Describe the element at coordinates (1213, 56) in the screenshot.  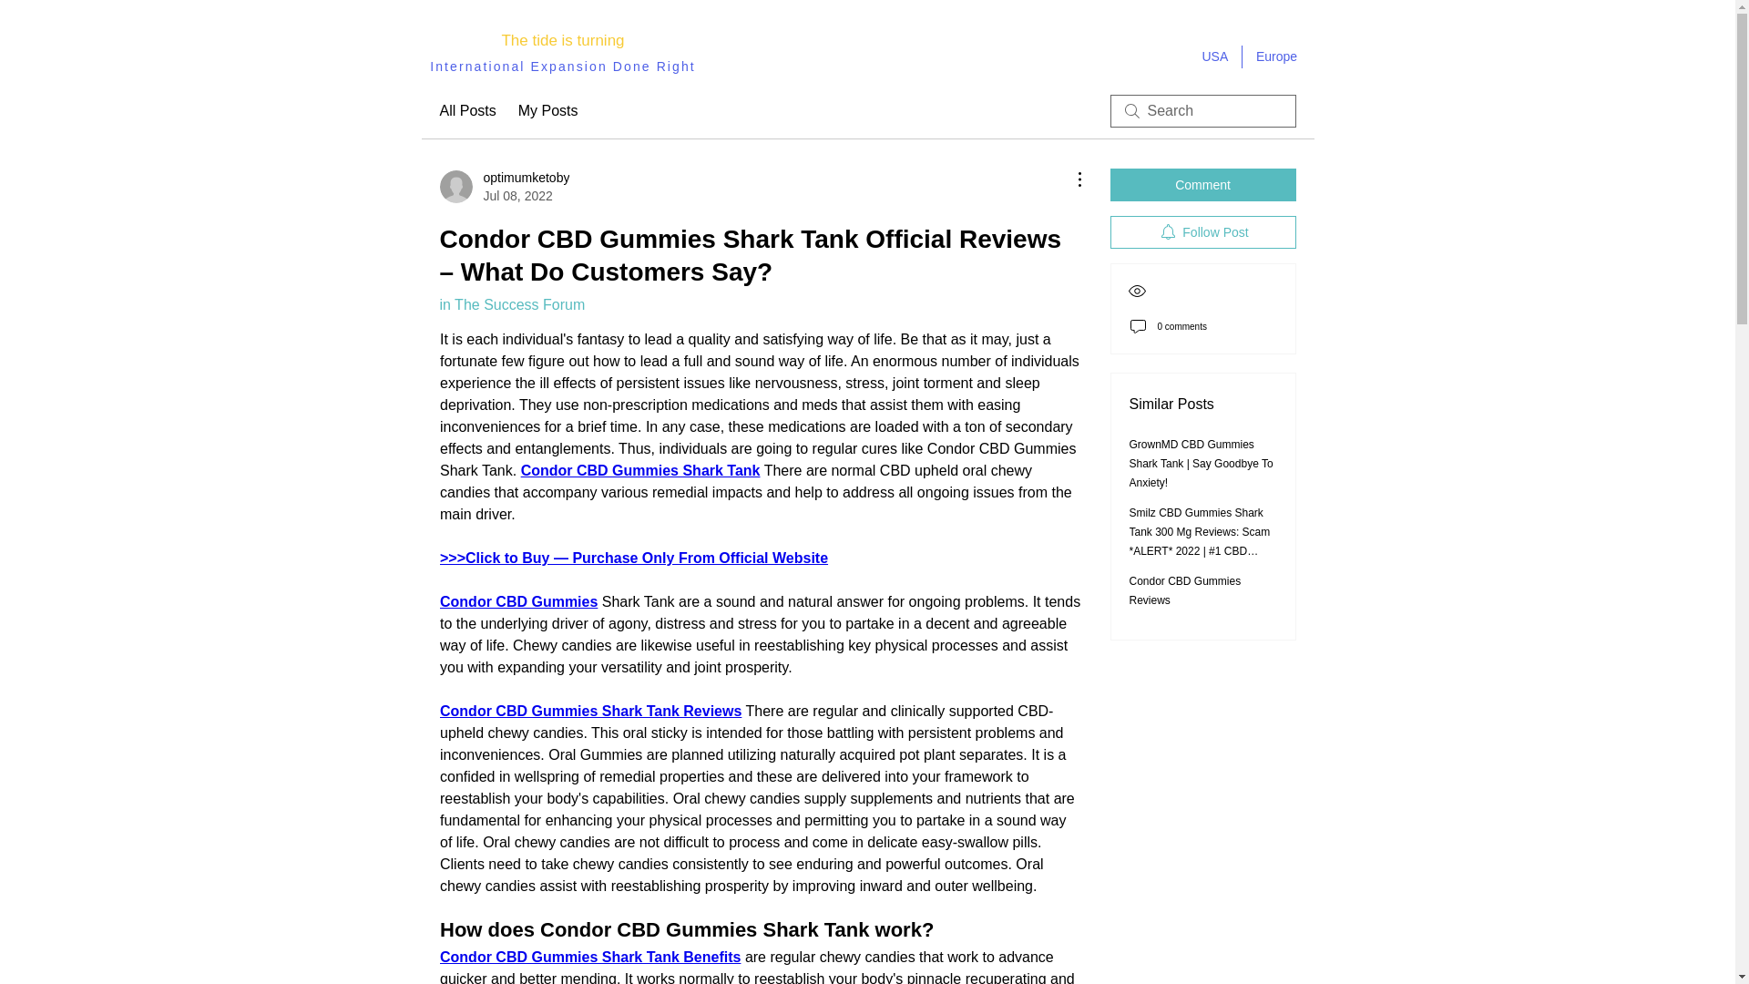
I see `USA` at that location.